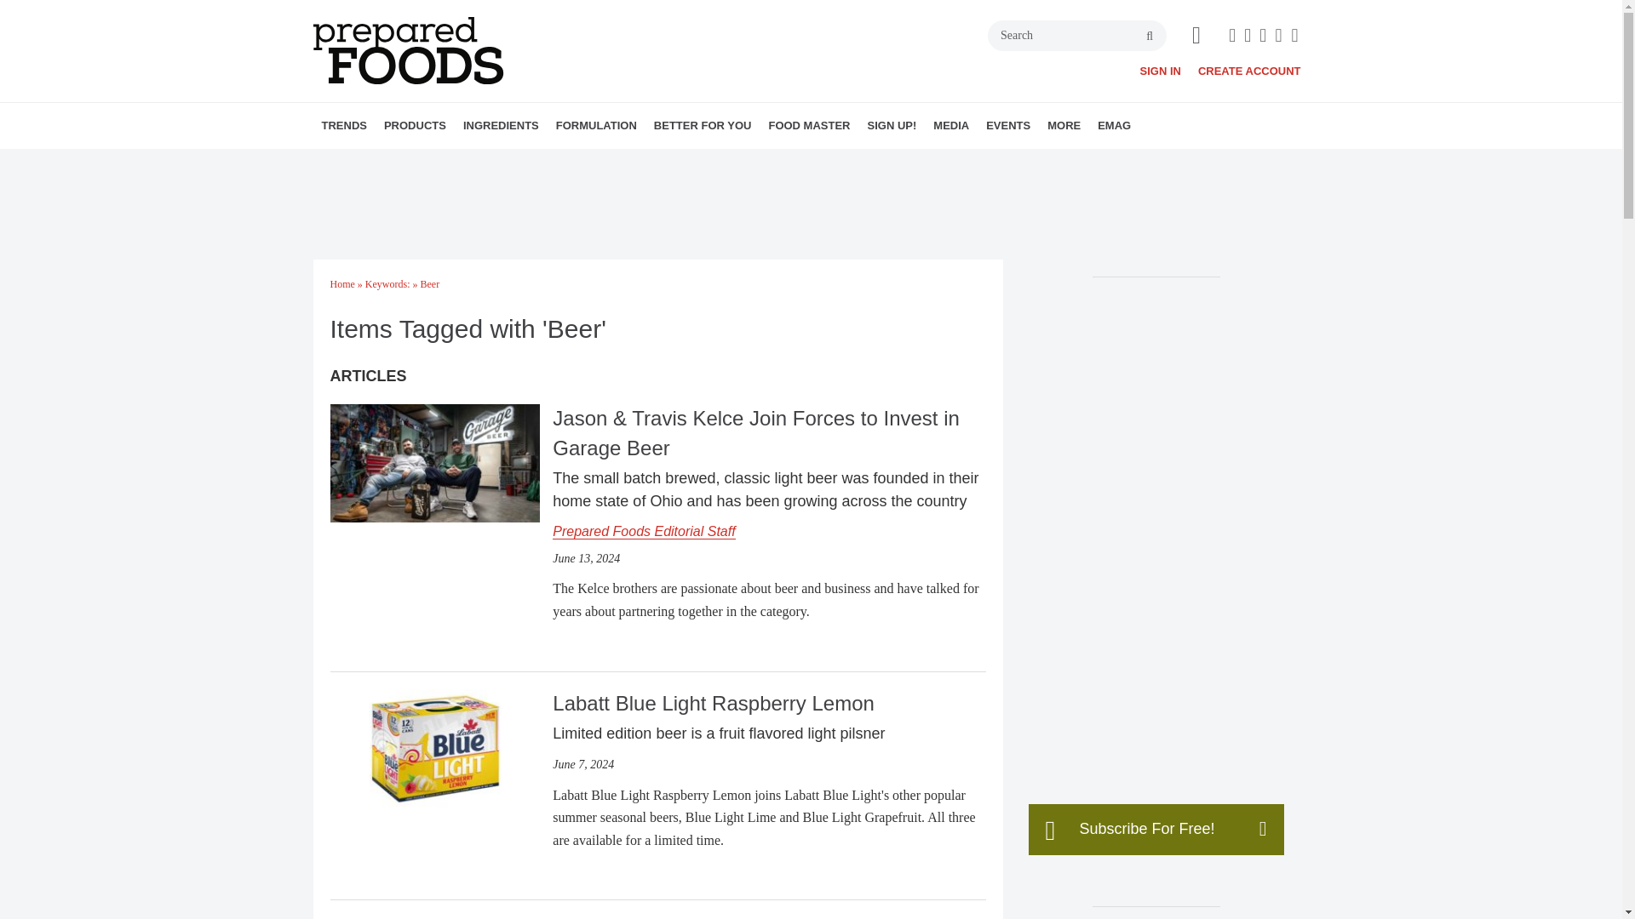 The image size is (1635, 919). Describe the element at coordinates (427, 163) in the screenshot. I see `2023 TRENDS` at that location.